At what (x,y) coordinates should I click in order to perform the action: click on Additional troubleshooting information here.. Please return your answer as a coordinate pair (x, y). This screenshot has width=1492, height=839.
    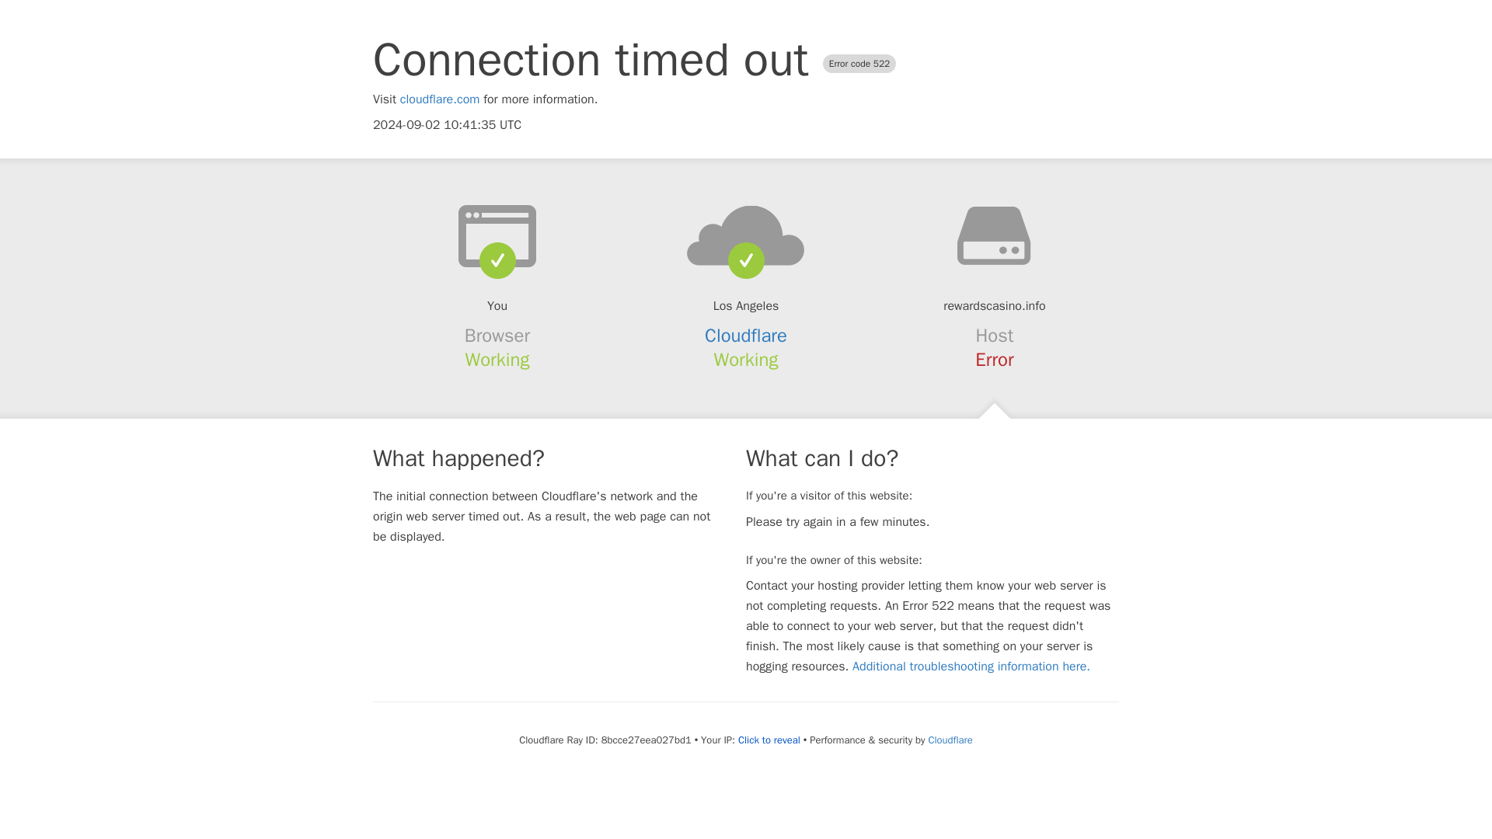
    Looking at the image, I should click on (971, 667).